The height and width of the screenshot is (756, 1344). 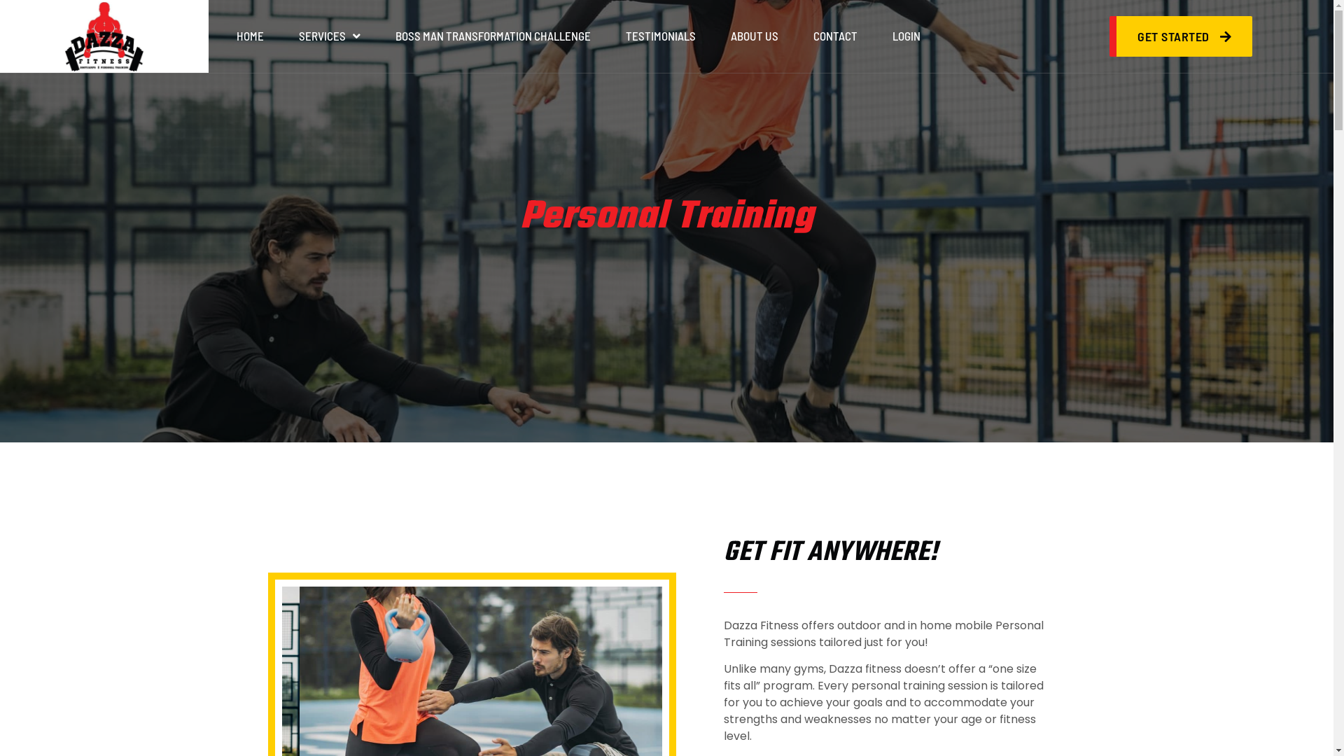 What do you see at coordinates (661, 36) in the screenshot?
I see `TESTIMONIALS` at bounding box center [661, 36].